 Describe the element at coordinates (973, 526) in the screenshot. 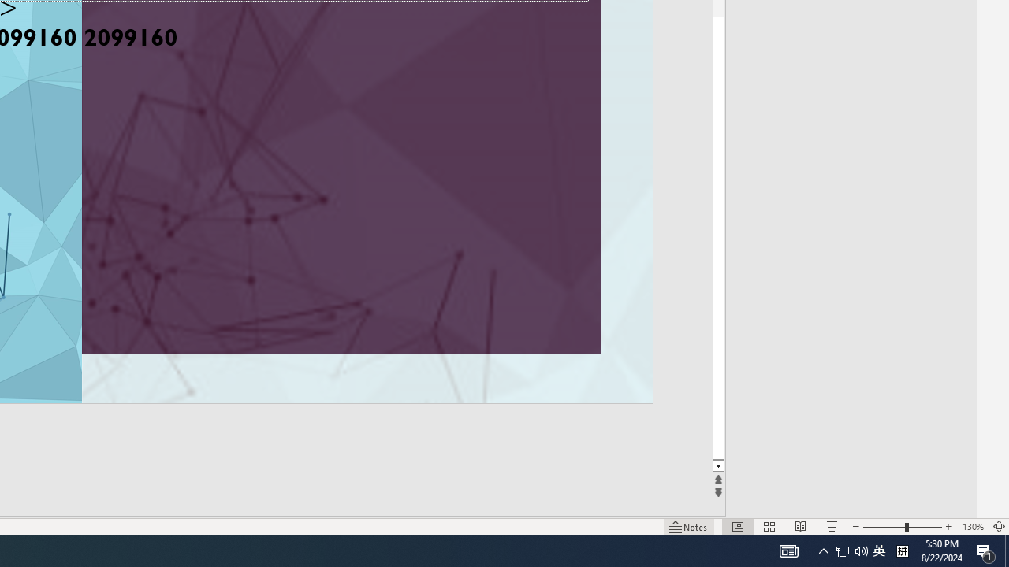

I see `Zoom 130%` at that location.